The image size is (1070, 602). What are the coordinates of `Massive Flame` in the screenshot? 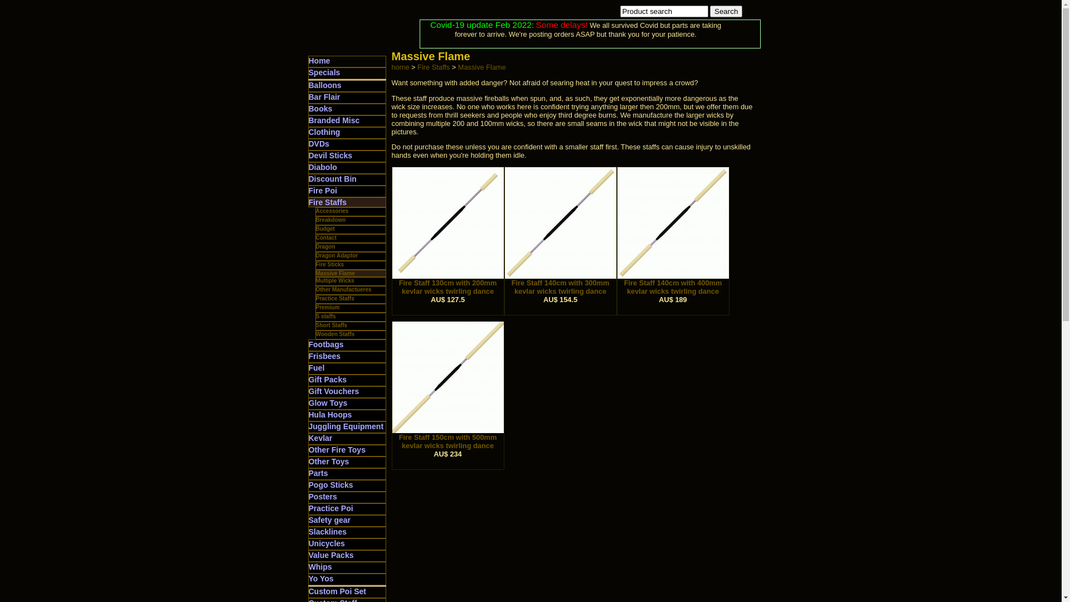 It's located at (335, 273).